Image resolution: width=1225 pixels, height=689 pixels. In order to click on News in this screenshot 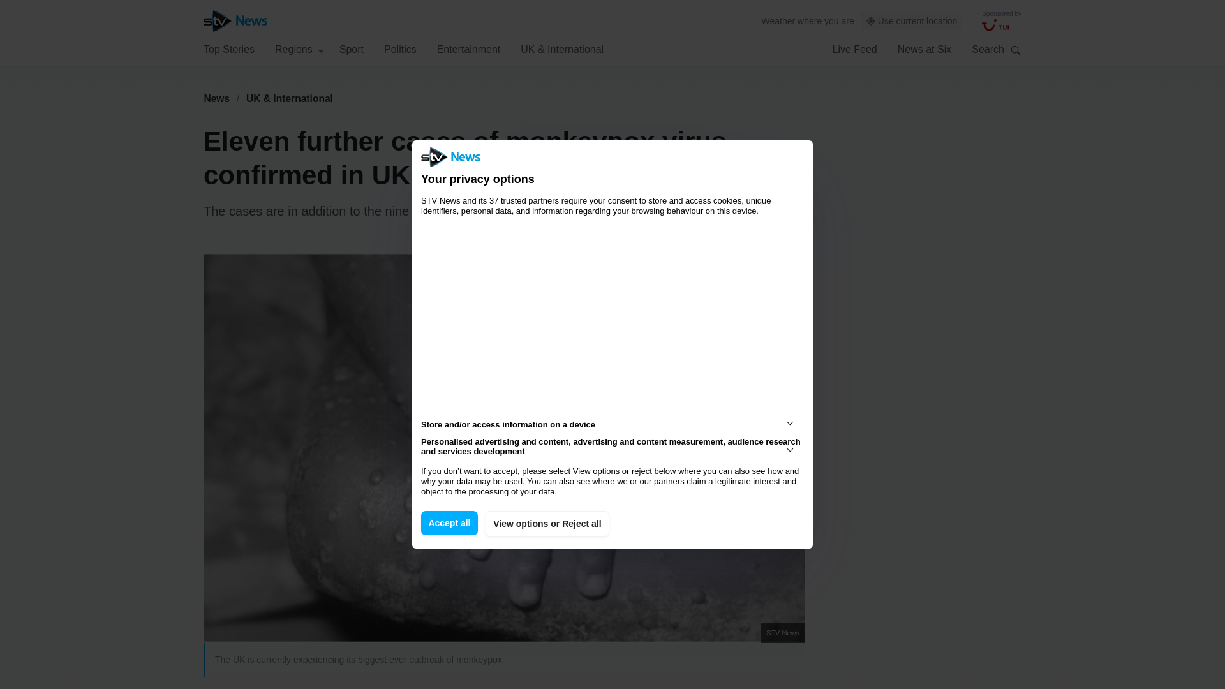, I will do `click(216, 98)`.